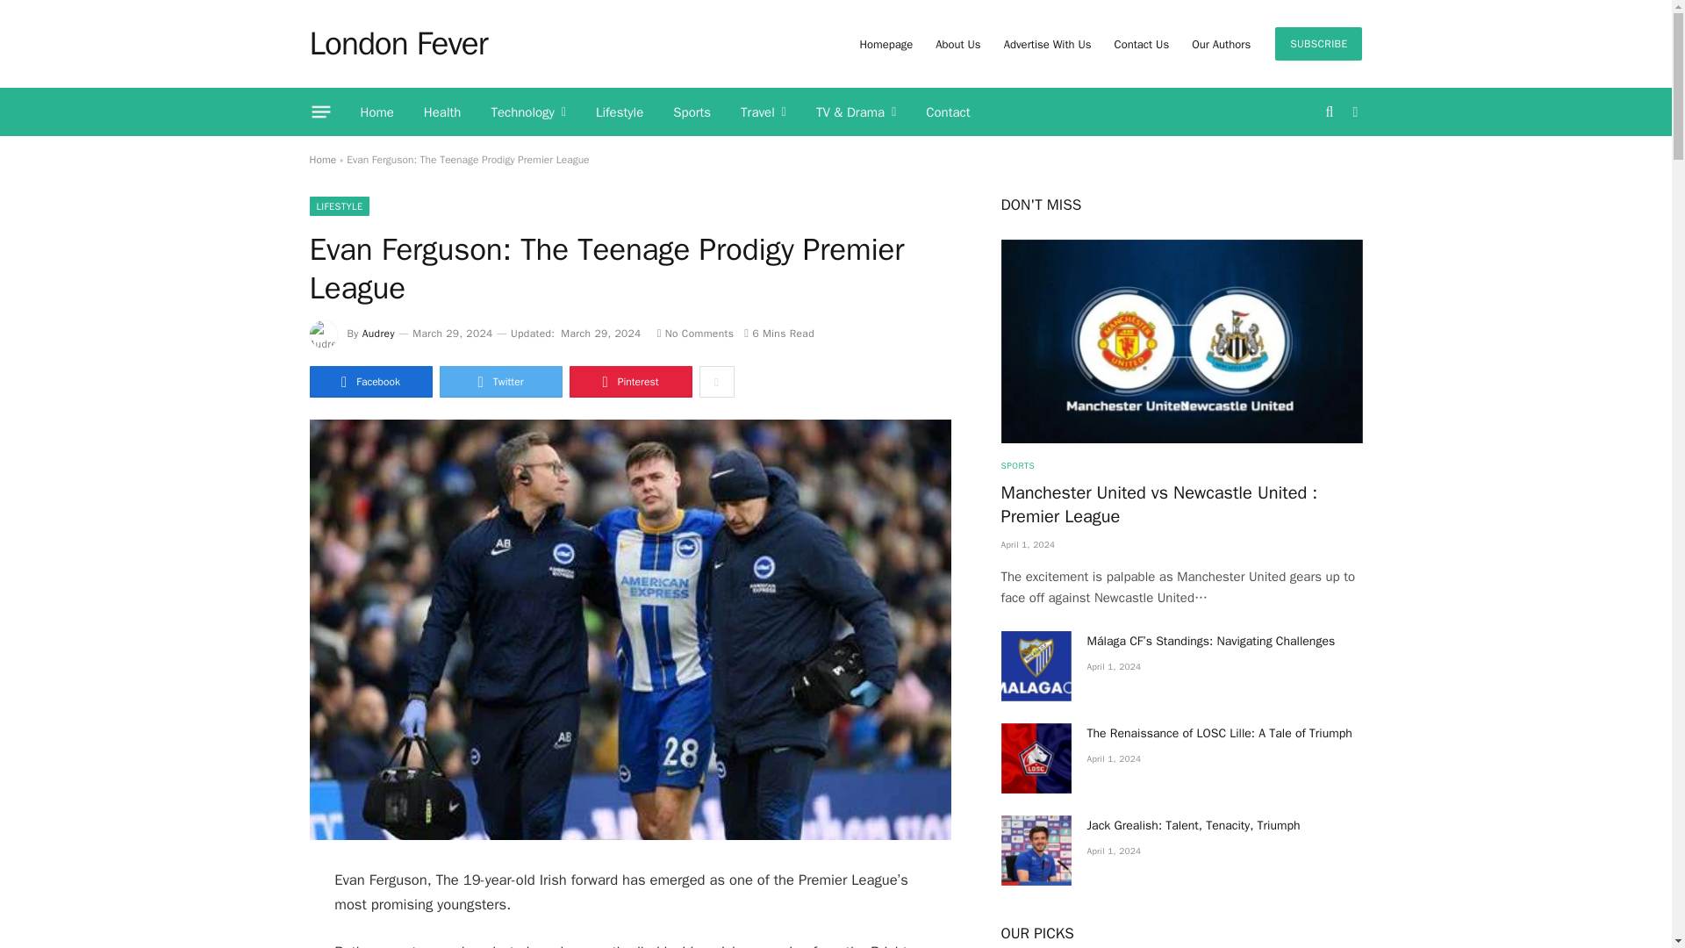 This screenshot has width=1685, height=948. I want to click on Advertise With Us, so click(1048, 44).